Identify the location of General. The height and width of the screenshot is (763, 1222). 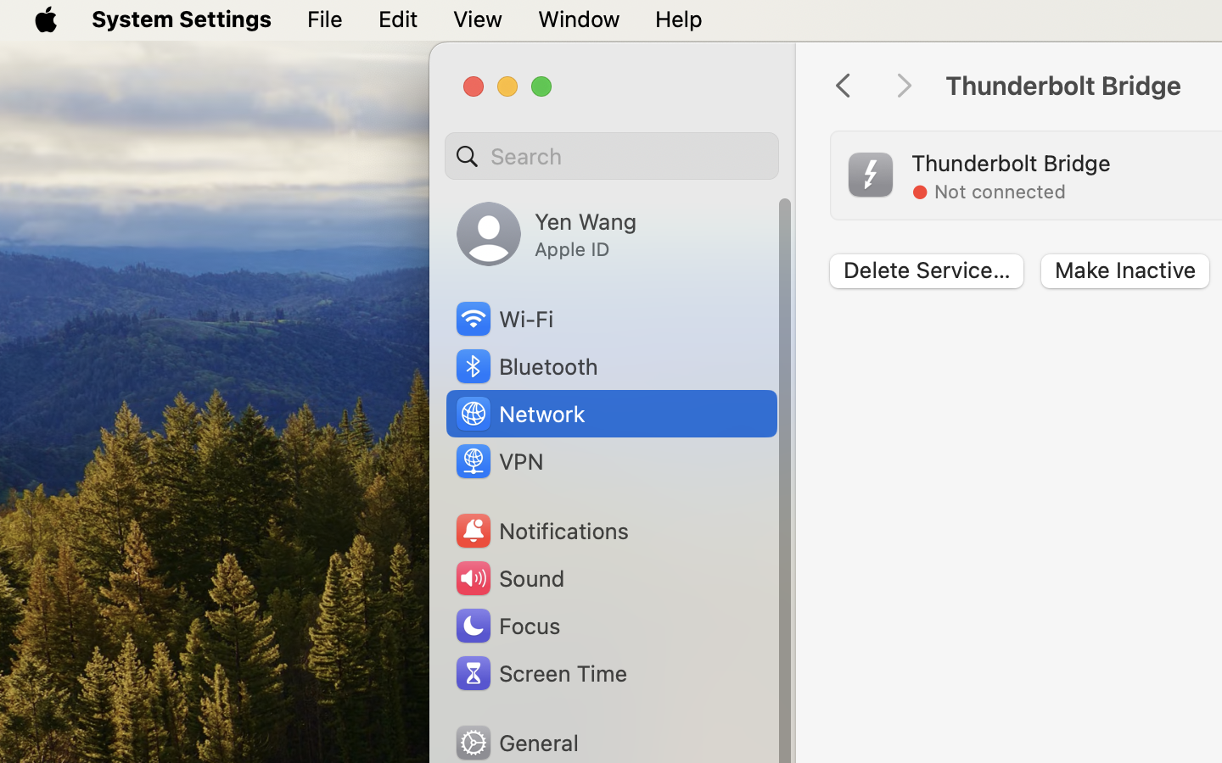
(516, 743).